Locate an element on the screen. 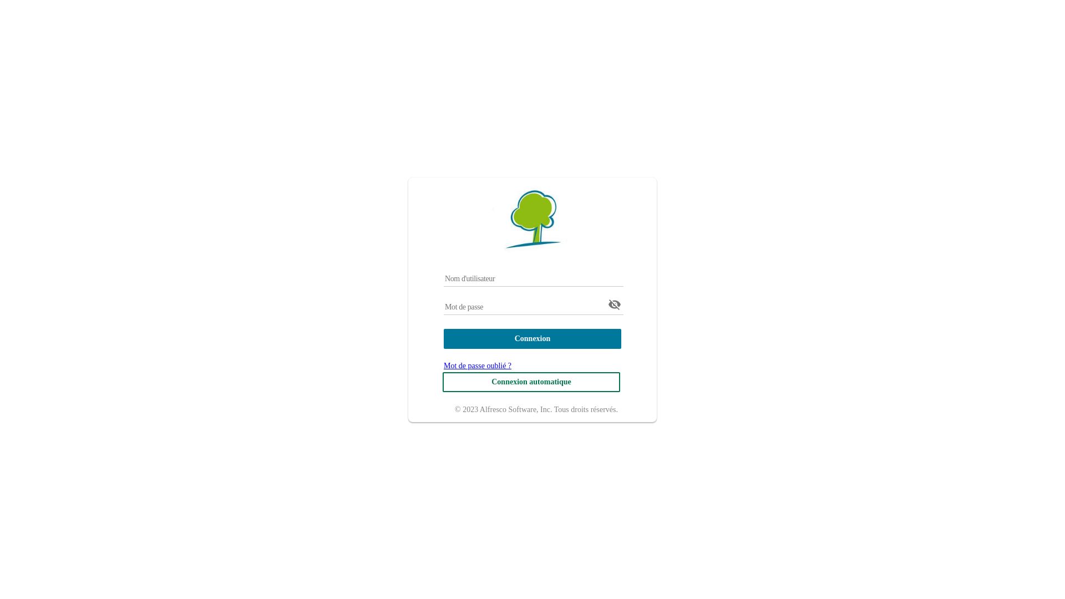  Connexion automatique is located at coordinates (531, 382).